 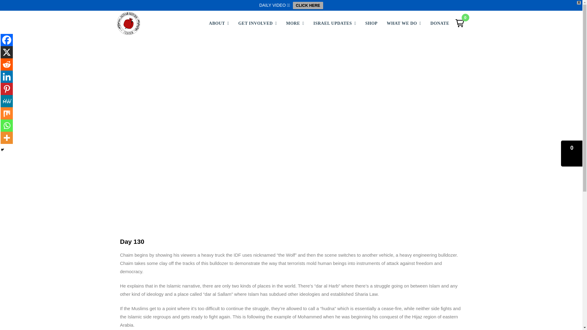 I want to click on Reddit, so click(x=7, y=64).